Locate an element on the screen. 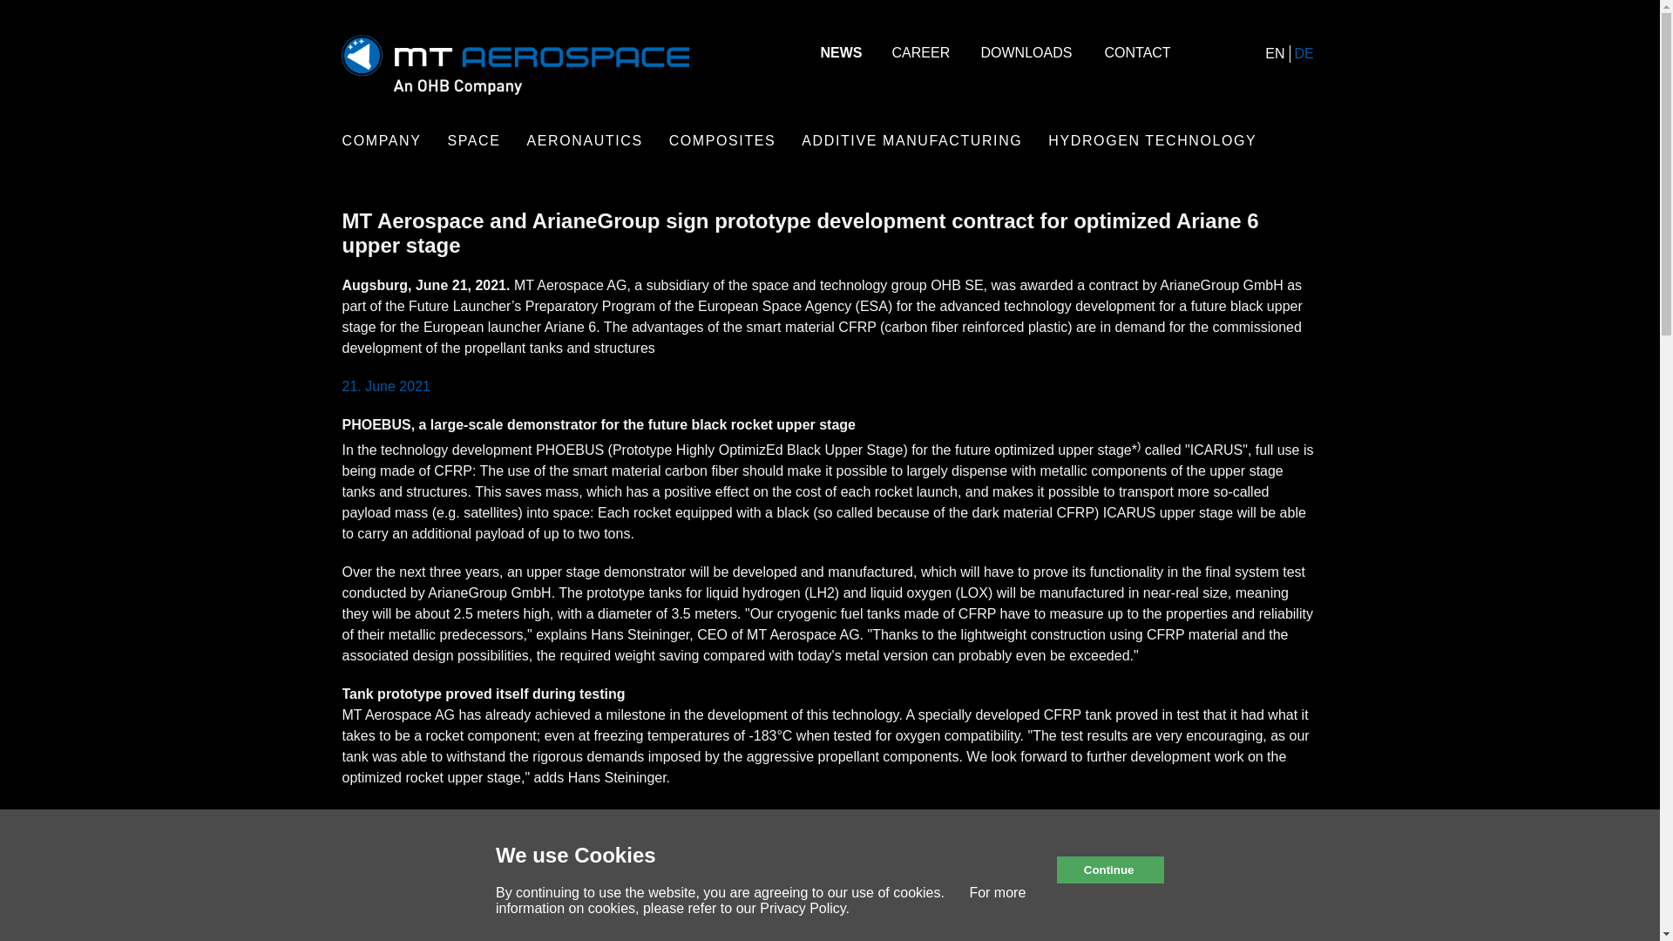 The image size is (1673, 941). Company is located at coordinates (381, 141).